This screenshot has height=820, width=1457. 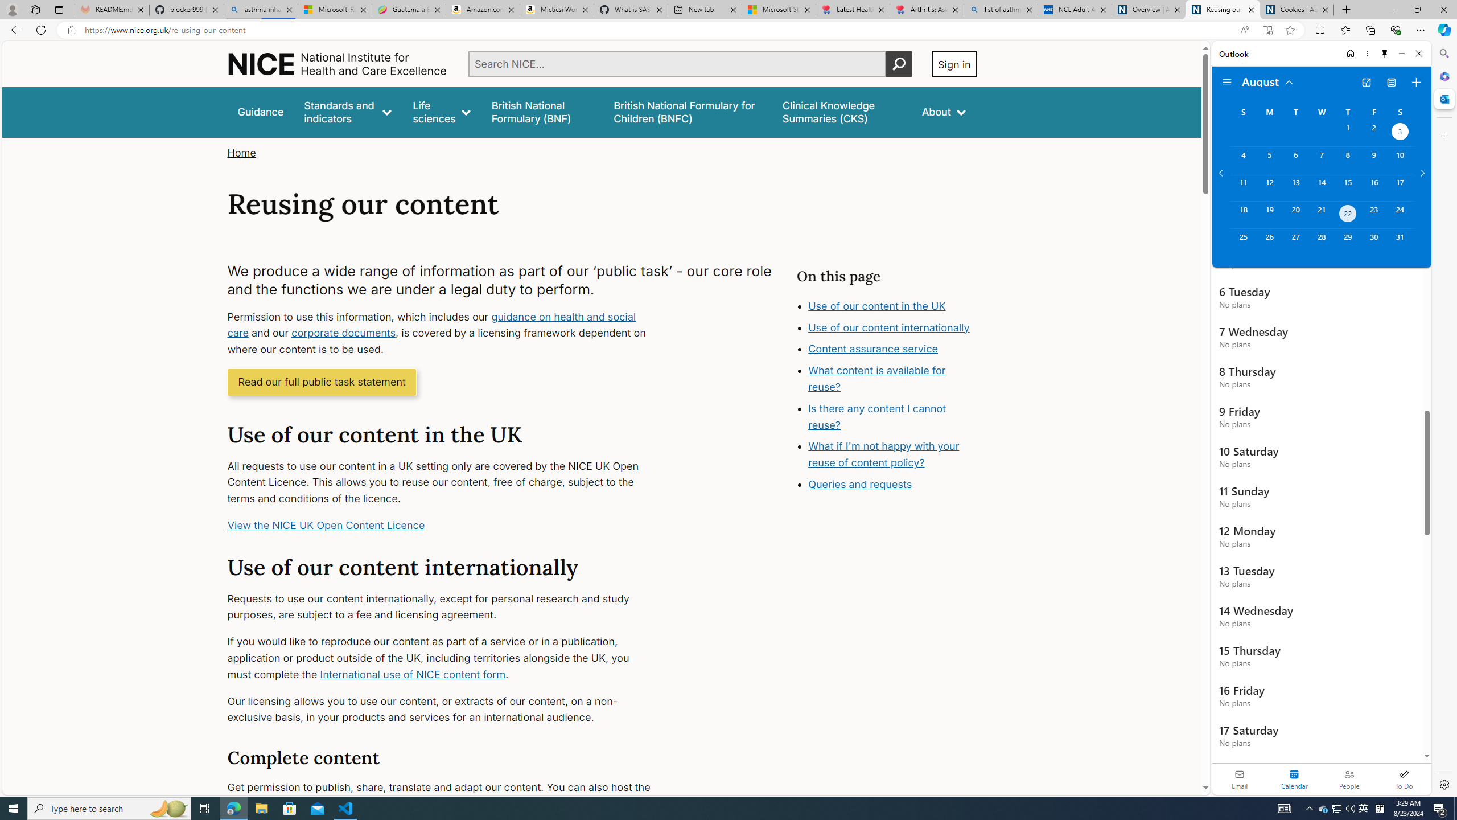 What do you see at coordinates (1295, 160) in the screenshot?
I see `Tuesday, August 6, 2024. ` at bounding box center [1295, 160].